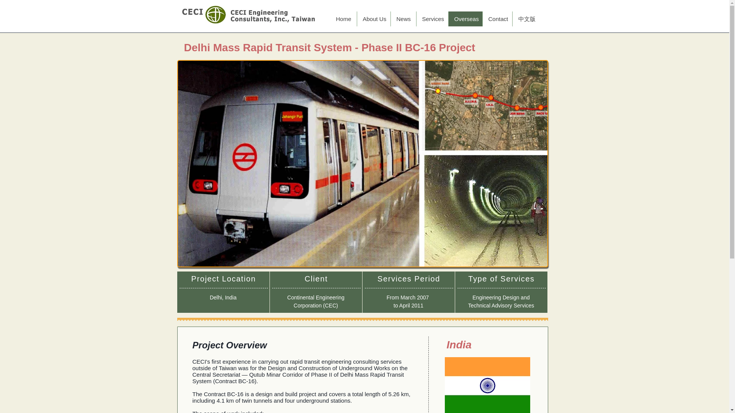 The width and height of the screenshot is (735, 413). I want to click on Contact, so click(497, 19).